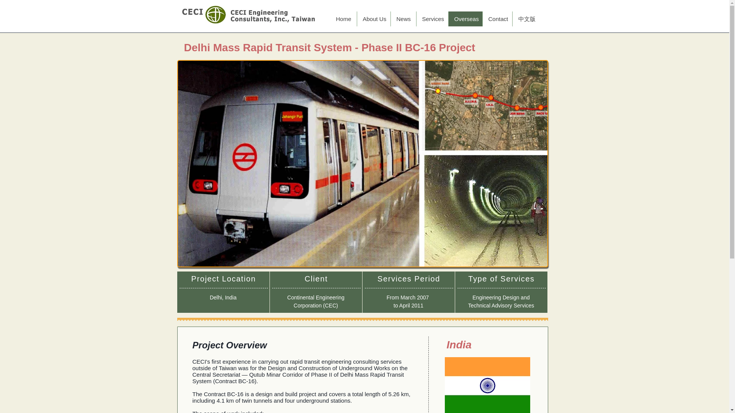 The width and height of the screenshot is (735, 413). I want to click on Contact, so click(497, 19).